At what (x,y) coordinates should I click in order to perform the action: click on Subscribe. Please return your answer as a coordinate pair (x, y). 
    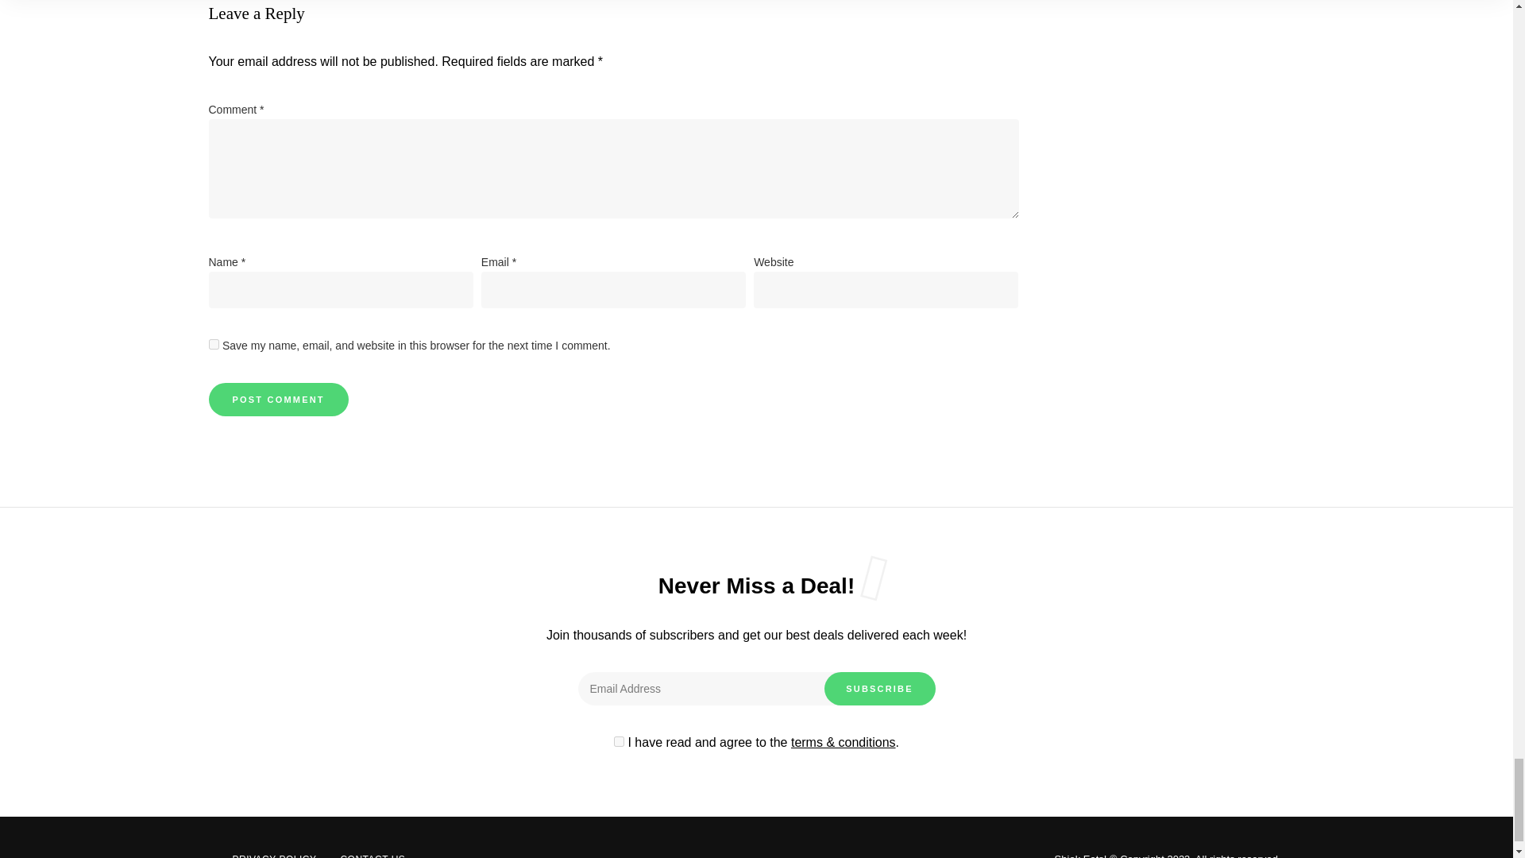
    Looking at the image, I should click on (880, 688).